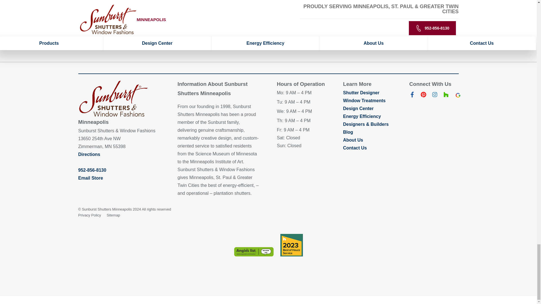  What do you see at coordinates (423, 96) in the screenshot?
I see `Follow us on Pinterest` at bounding box center [423, 96].